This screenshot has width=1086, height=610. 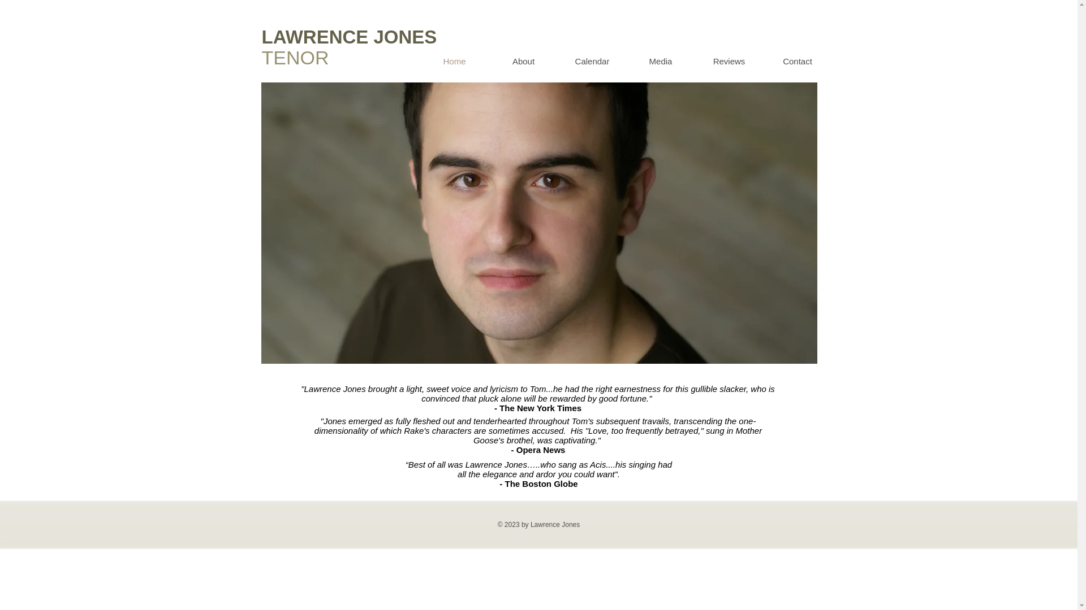 What do you see at coordinates (523, 61) in the screenshot?
I see `About` at bounding box center [523, 61].